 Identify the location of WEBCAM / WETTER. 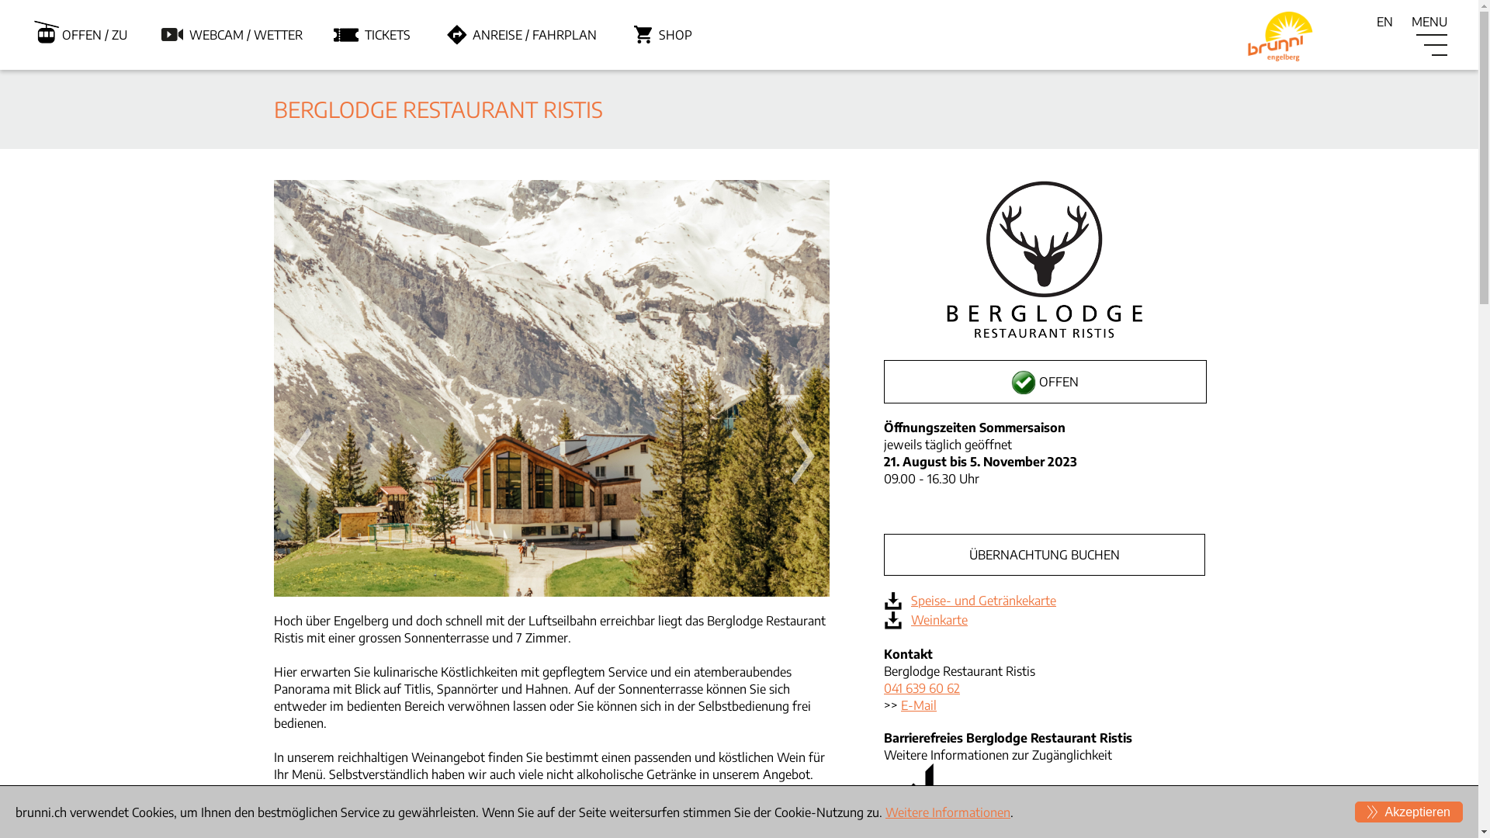
(246, 35).